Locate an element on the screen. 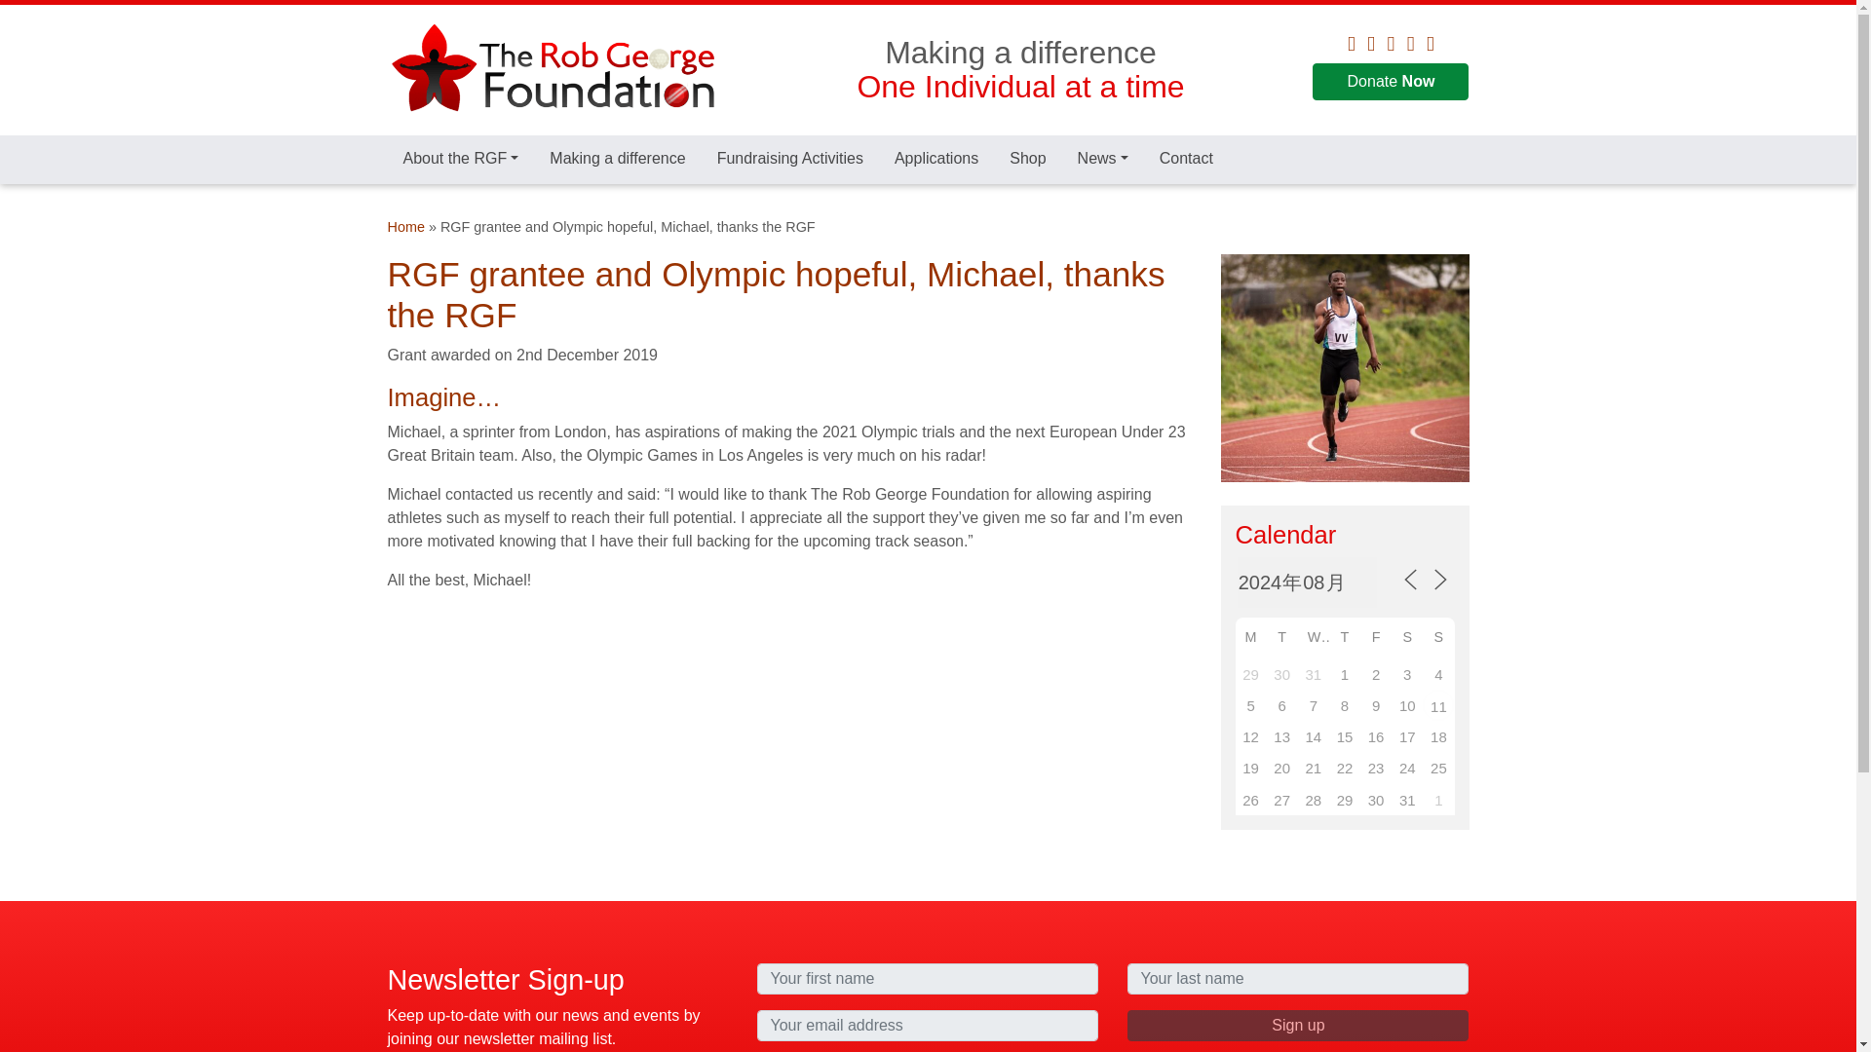 The image size is (1871, 1052). Sign up is located at coordinates (1298, 1025).